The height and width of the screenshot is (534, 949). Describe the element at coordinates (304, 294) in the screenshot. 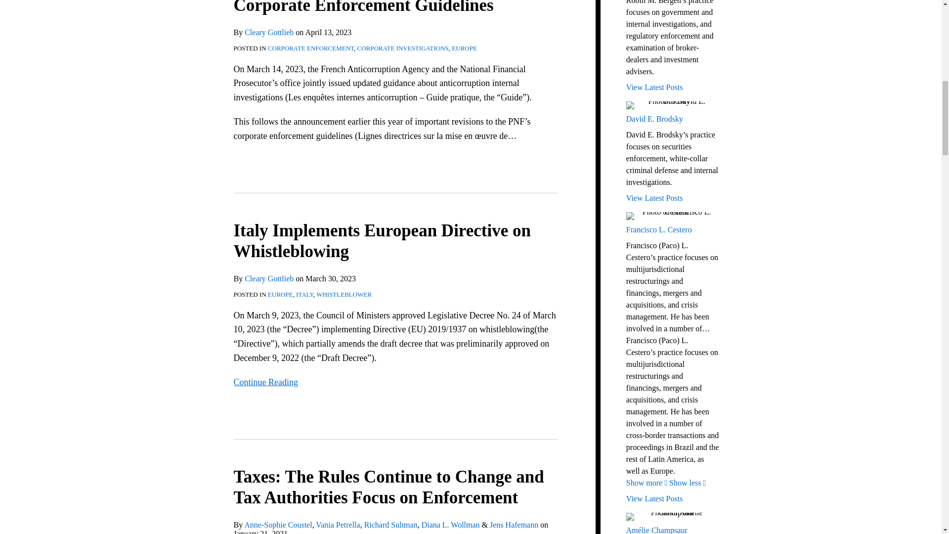

I see `ITALY` at that location.